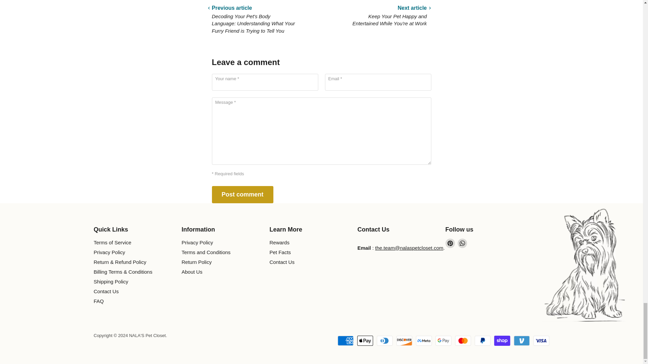  I want to click on Mastercard, so click(463, 340).